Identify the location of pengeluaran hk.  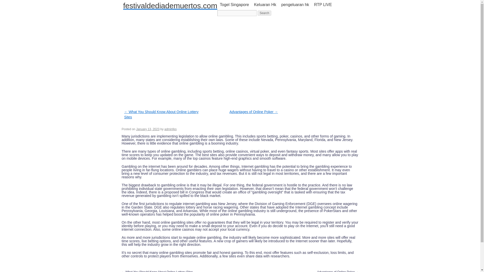
(295, 5).